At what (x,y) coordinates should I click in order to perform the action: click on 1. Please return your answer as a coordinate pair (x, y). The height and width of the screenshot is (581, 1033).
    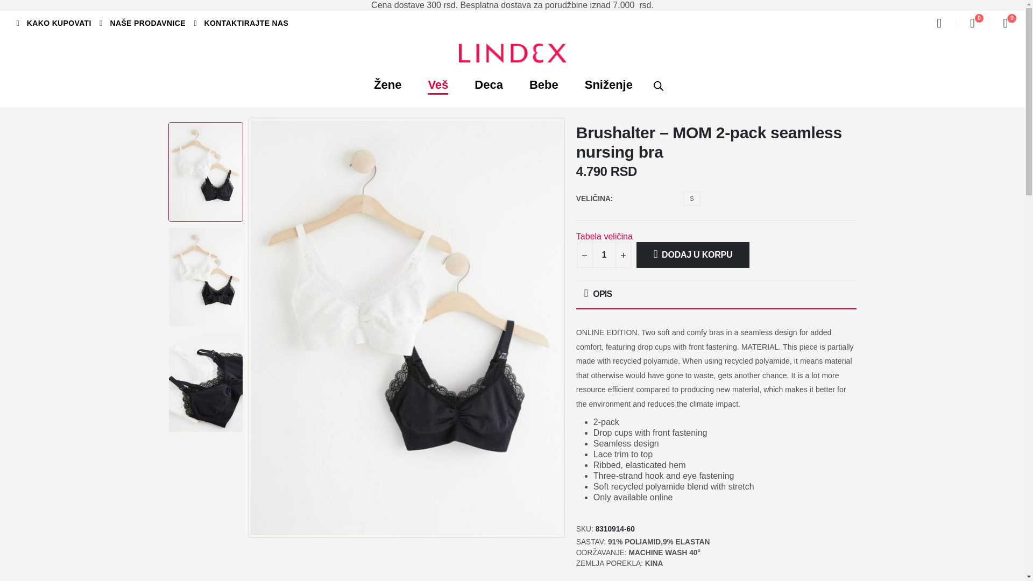
    Looking at the image, I should click on (604, 255).